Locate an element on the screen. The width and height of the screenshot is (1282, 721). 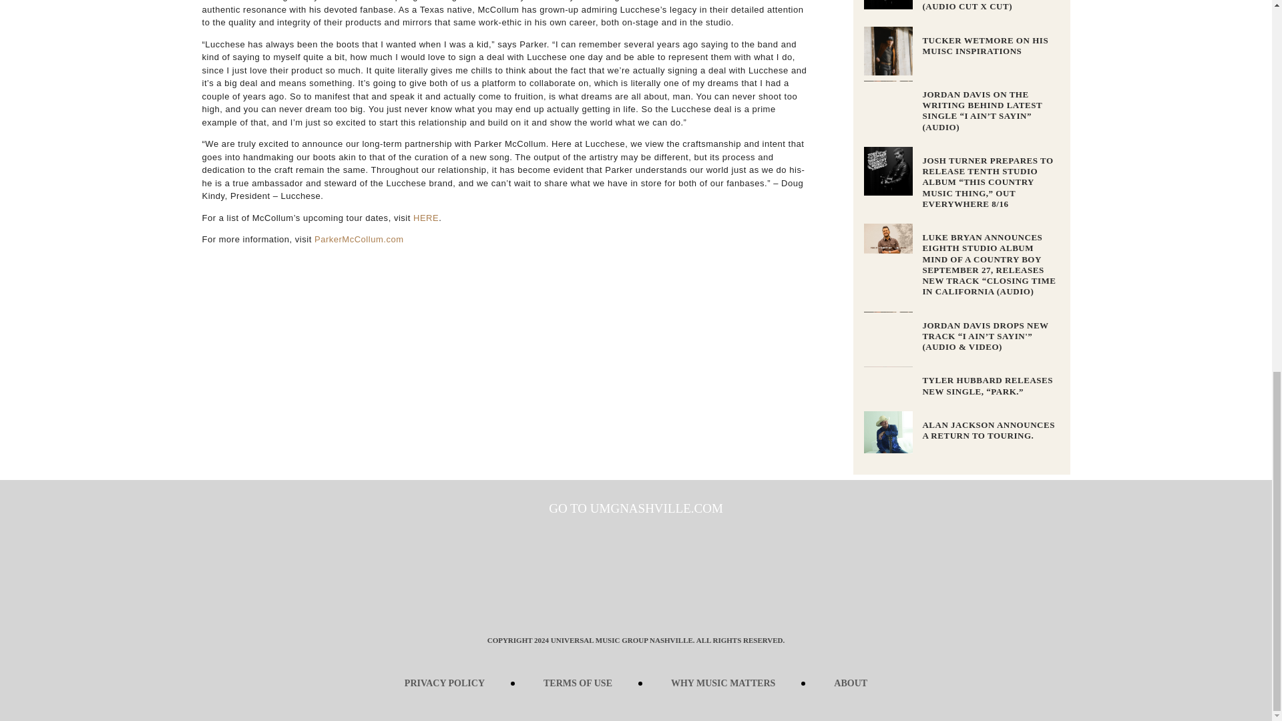
PRIVACY POLICY is located at coordinates (445, 684).